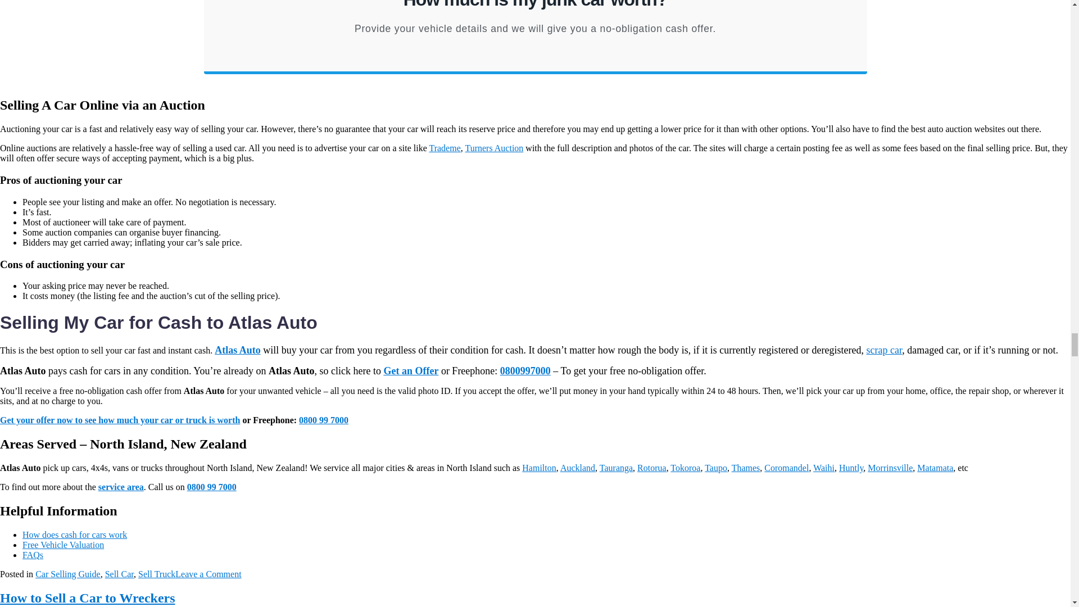 This screenshot has width=1079, height=607. I want to click on Scrap Cars Auckland, so click(578, 468).